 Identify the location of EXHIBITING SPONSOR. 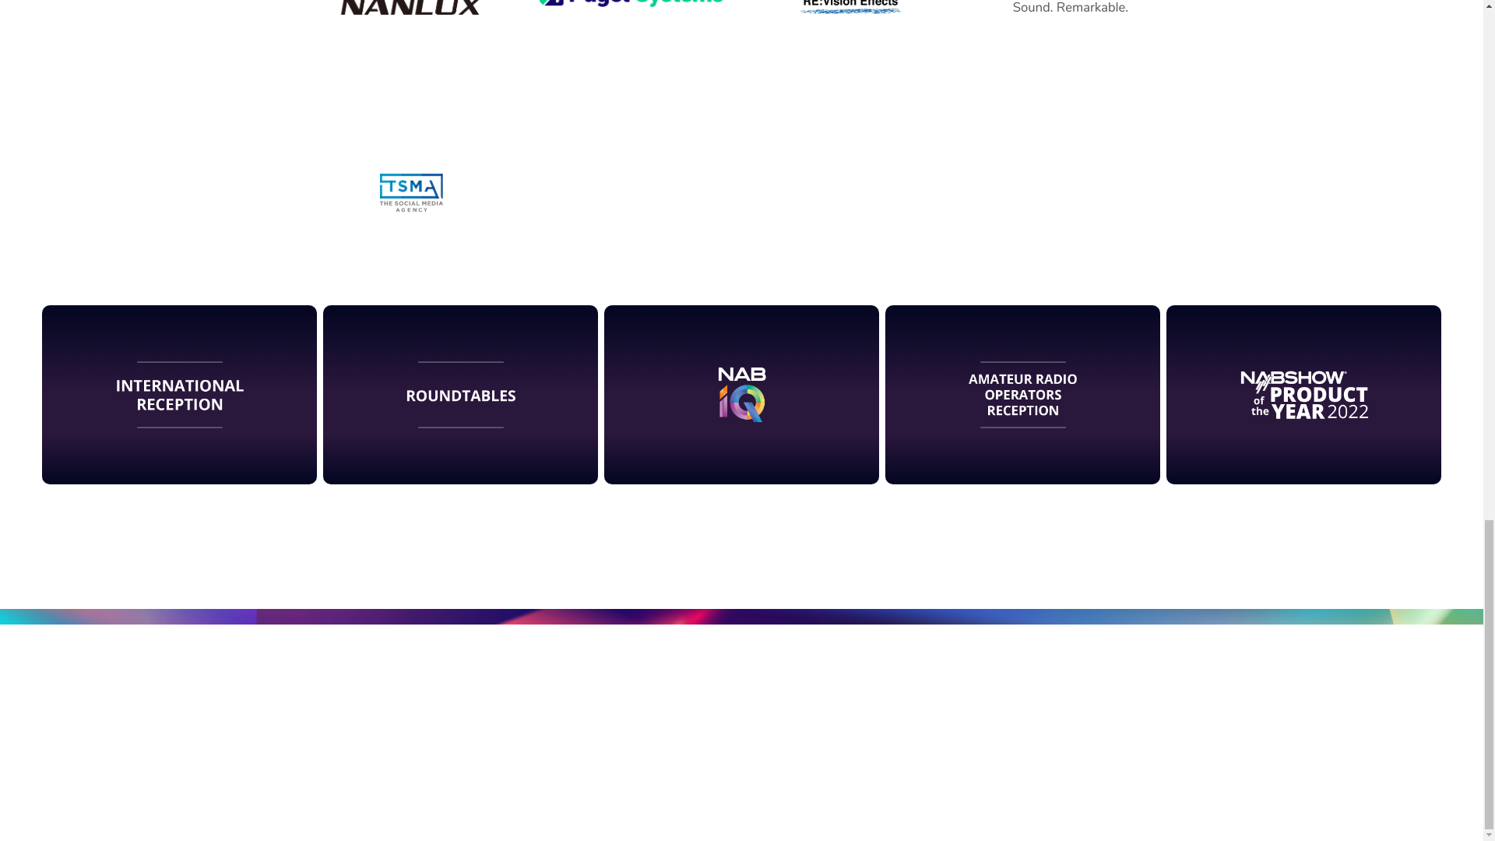
(411, 36).